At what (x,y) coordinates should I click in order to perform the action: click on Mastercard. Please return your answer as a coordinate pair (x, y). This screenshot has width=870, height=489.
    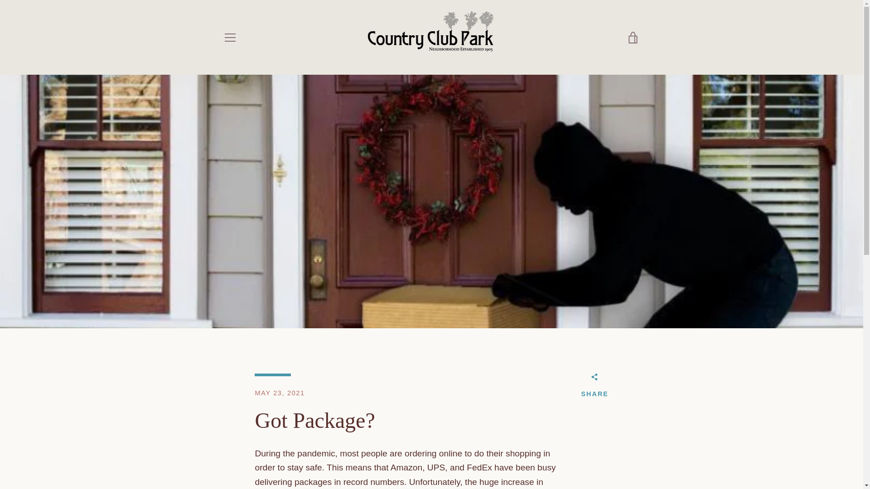
    Looking at the image, I should click on (549, 465).